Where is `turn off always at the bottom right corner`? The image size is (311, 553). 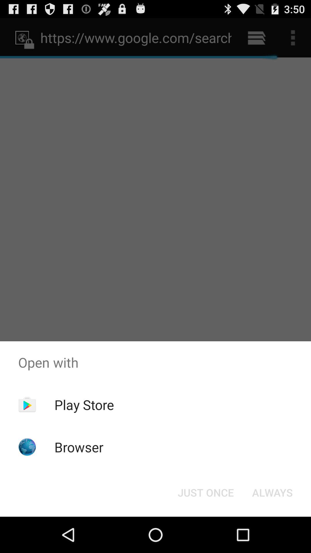
turn off always at the bottom right corner is located at coordinates (272, 493).